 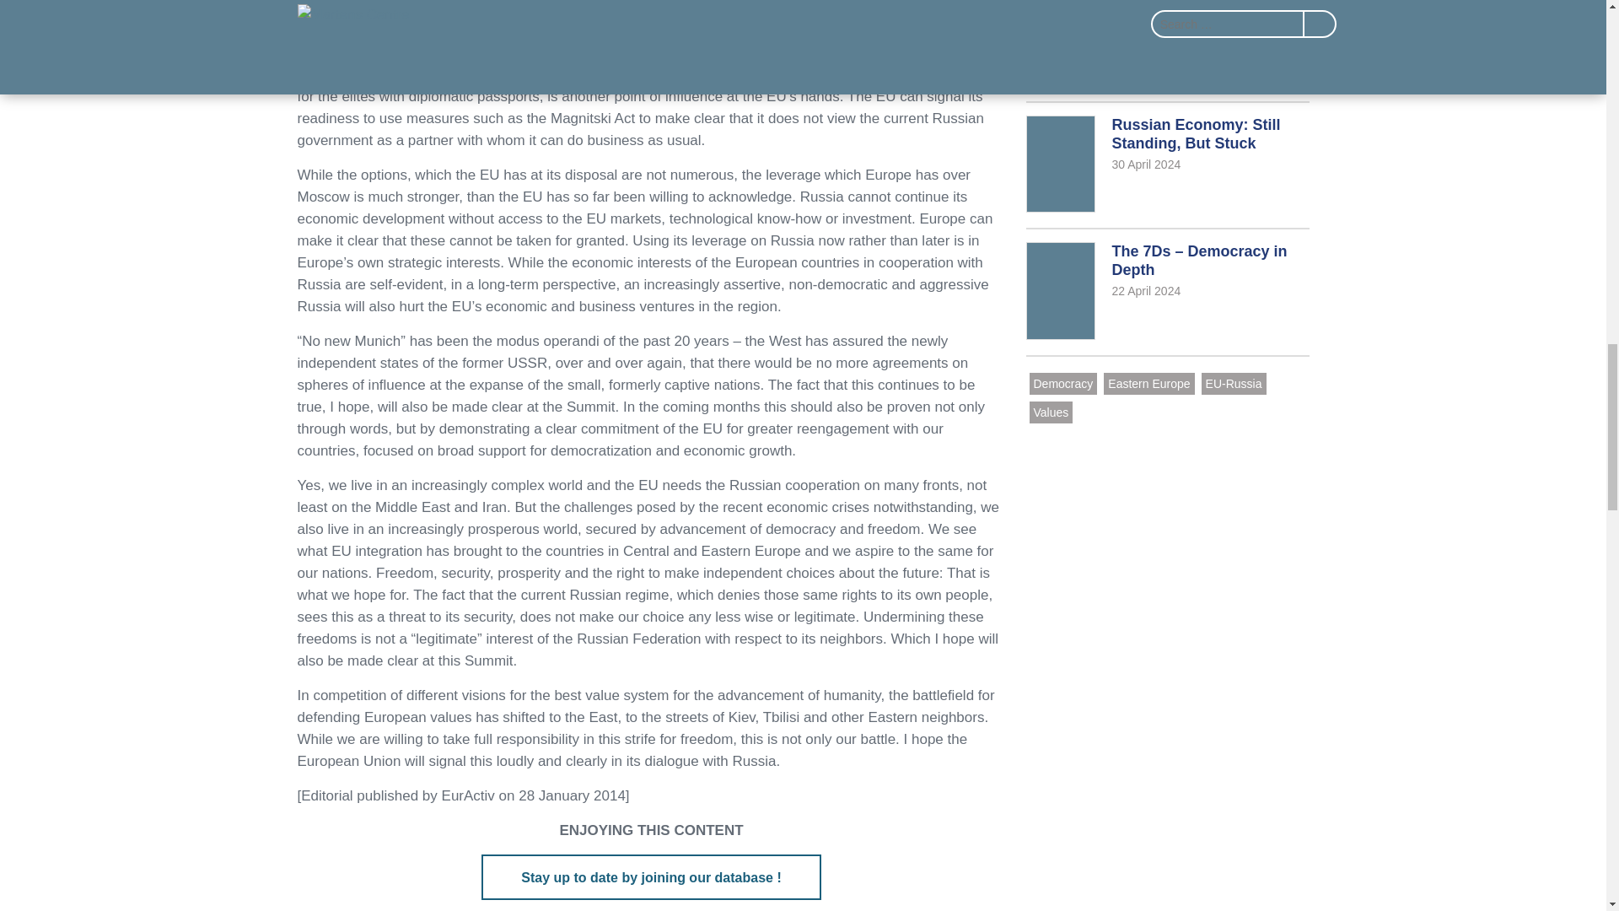 I want to click on Values, so click(x=1050, y=412).